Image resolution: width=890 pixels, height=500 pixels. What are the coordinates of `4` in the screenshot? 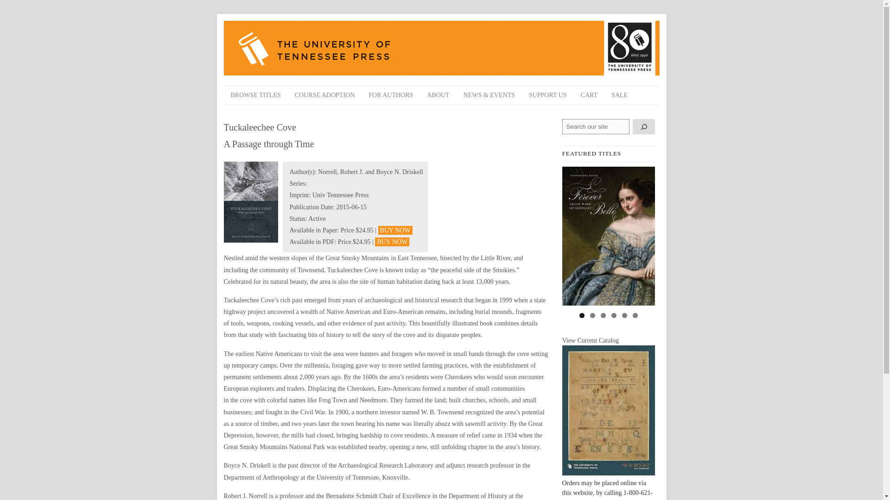 It's located at (613, 315).